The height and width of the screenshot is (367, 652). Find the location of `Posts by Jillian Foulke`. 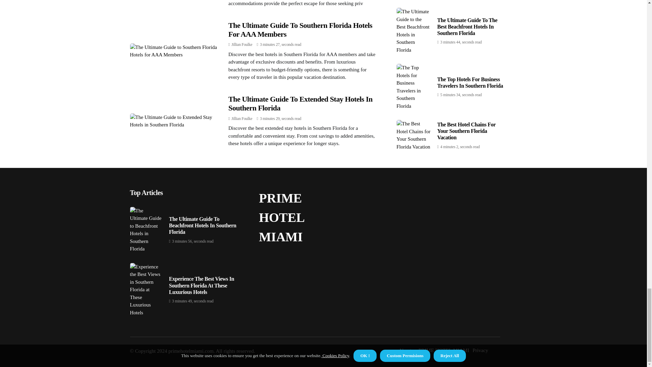

Posts by Jillian Foulke is located at coordinates (242, 45).